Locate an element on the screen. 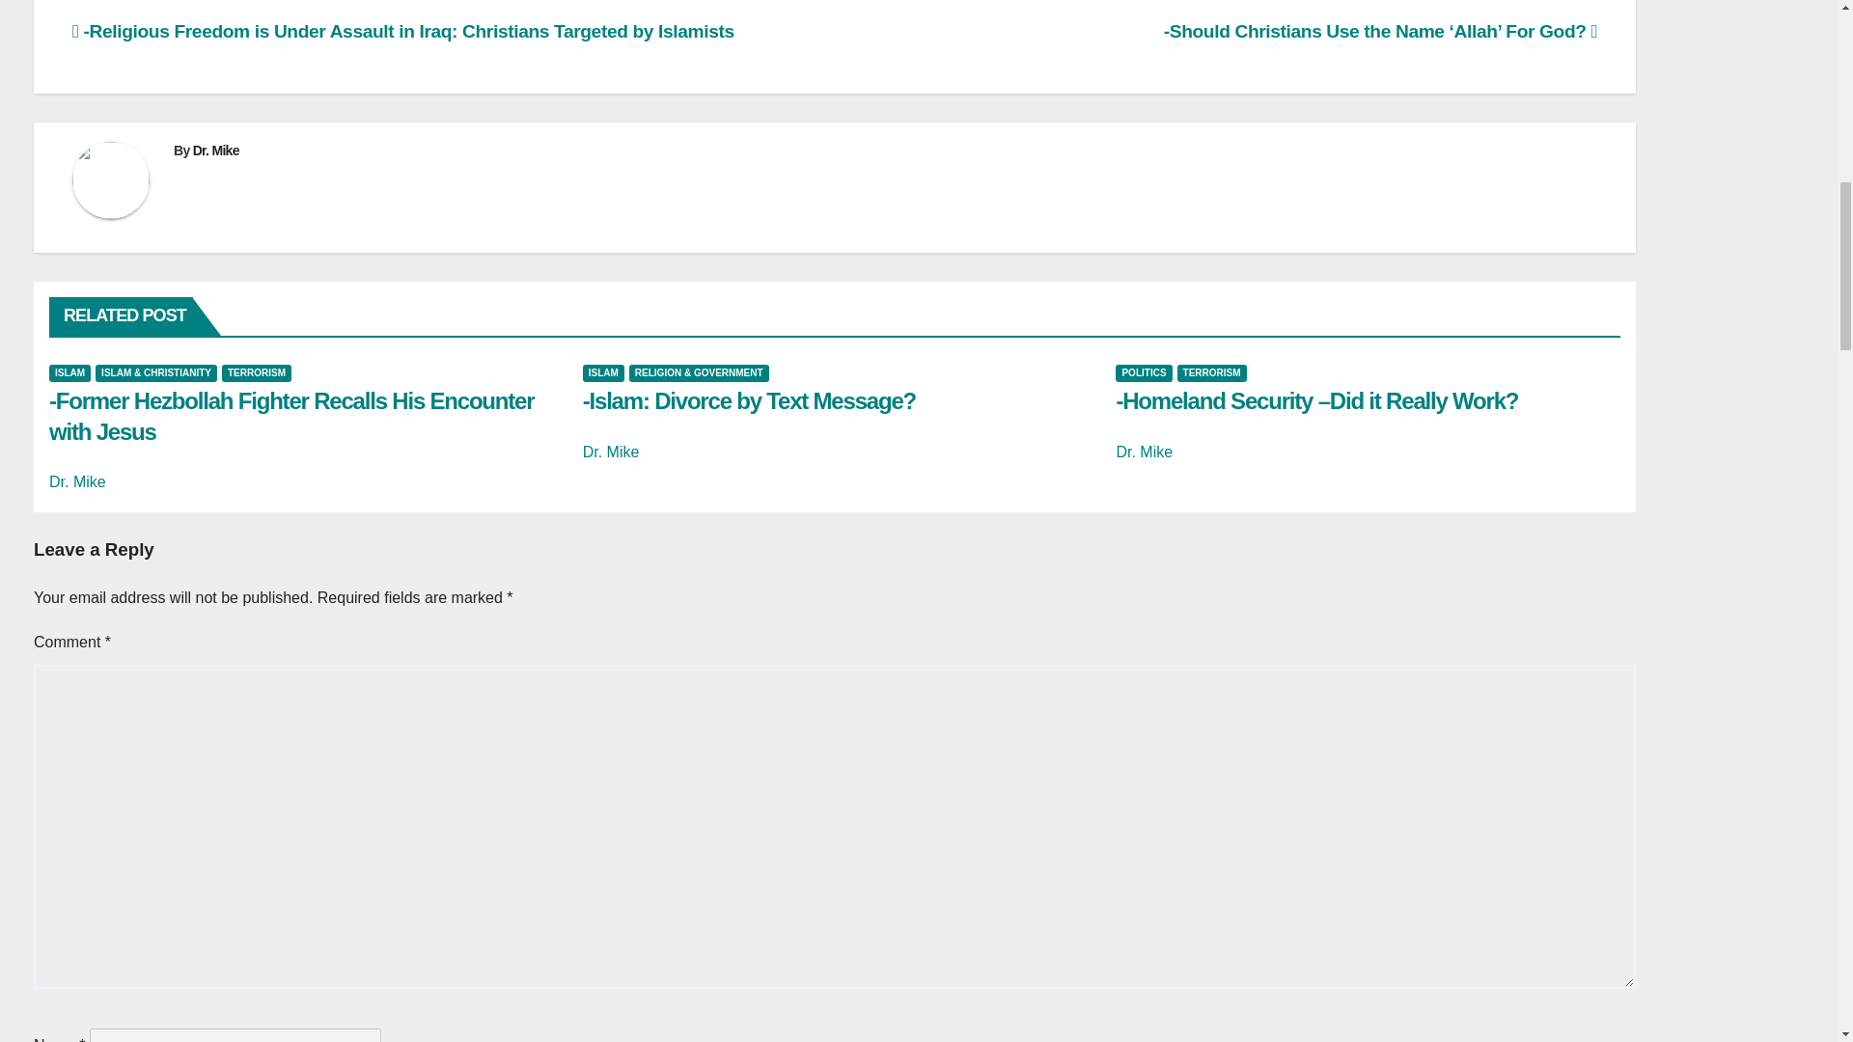 This screenshot has height=1042, width=1853. Permalink to: -Islam: Divorce by Text Message? is located at coordinates (749, 399).